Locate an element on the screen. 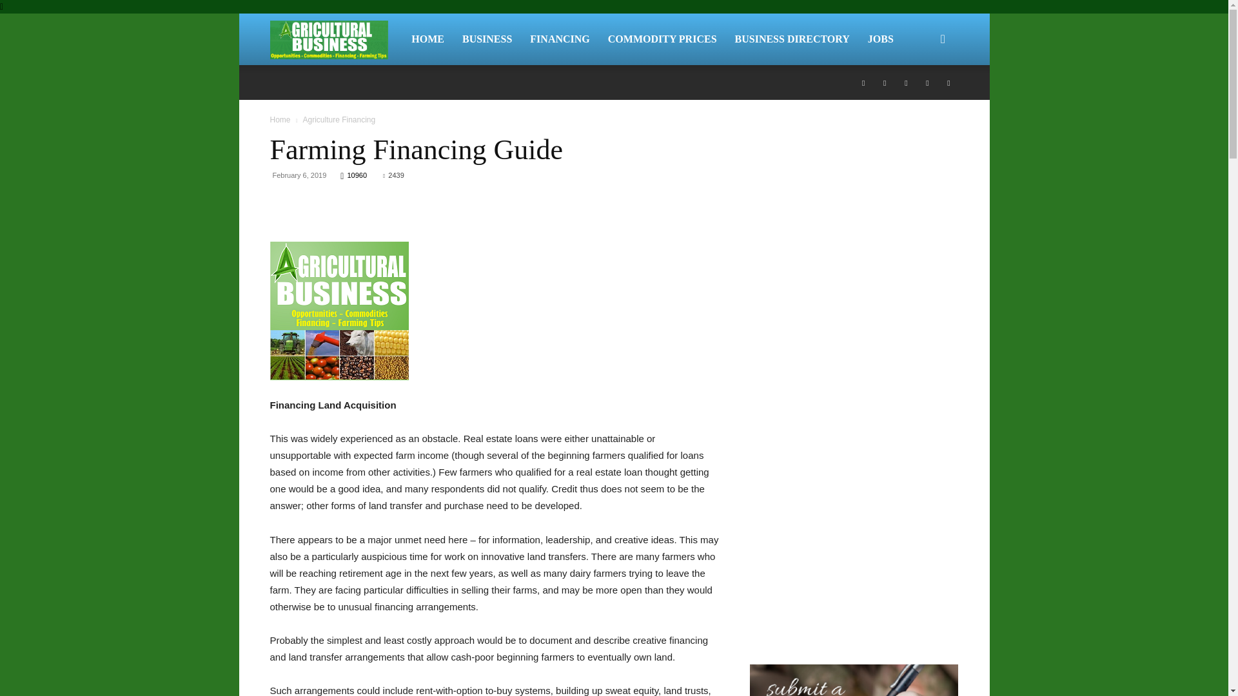  FINANCING is located at coordinates (560, 39).